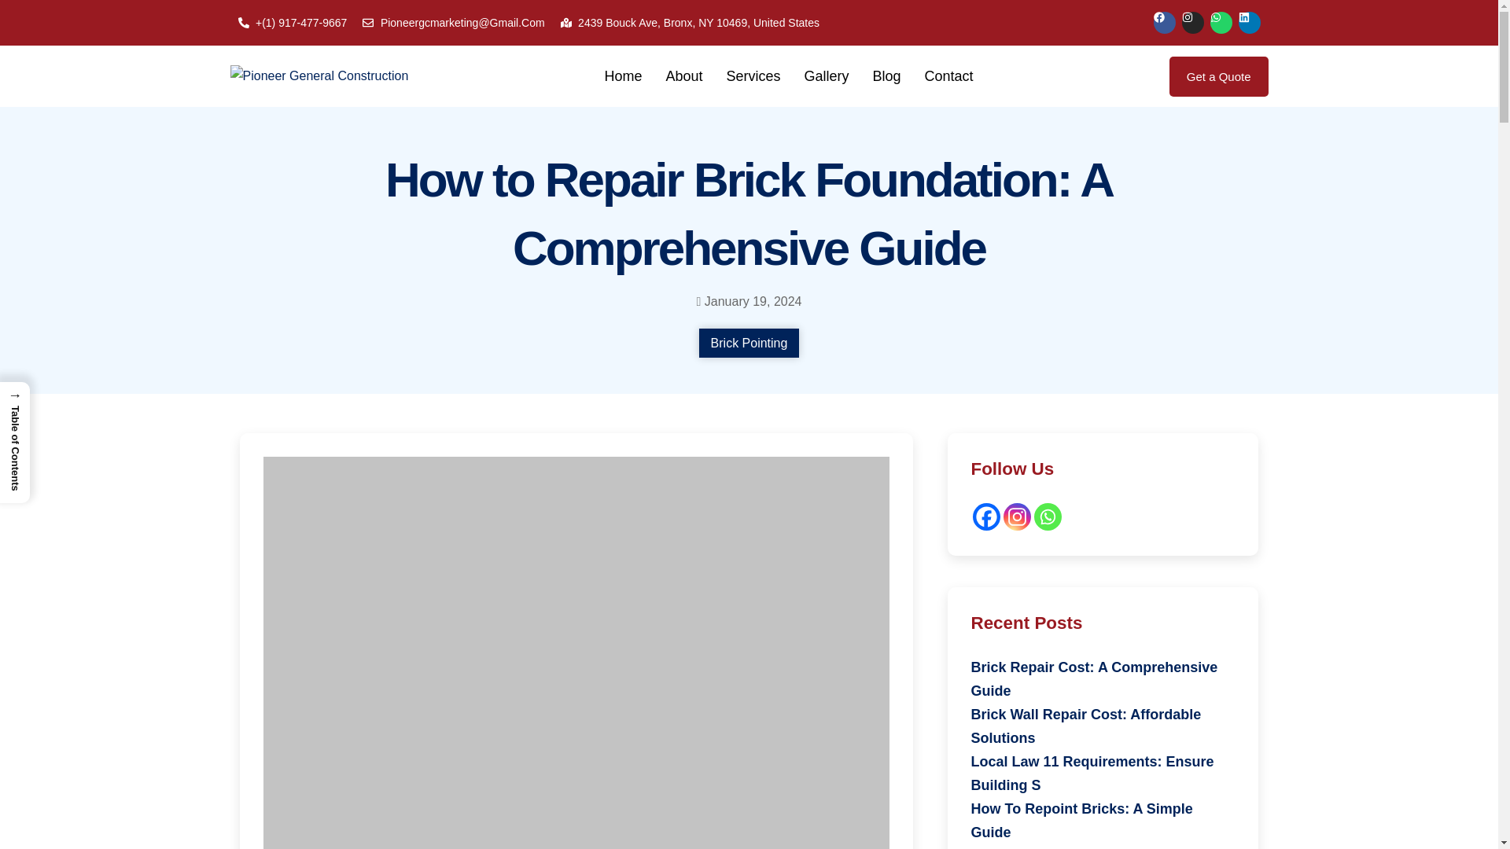 Image resolution: width=1510 pixels, height=849 pixels. I want to click on Services, so click(753, 76).